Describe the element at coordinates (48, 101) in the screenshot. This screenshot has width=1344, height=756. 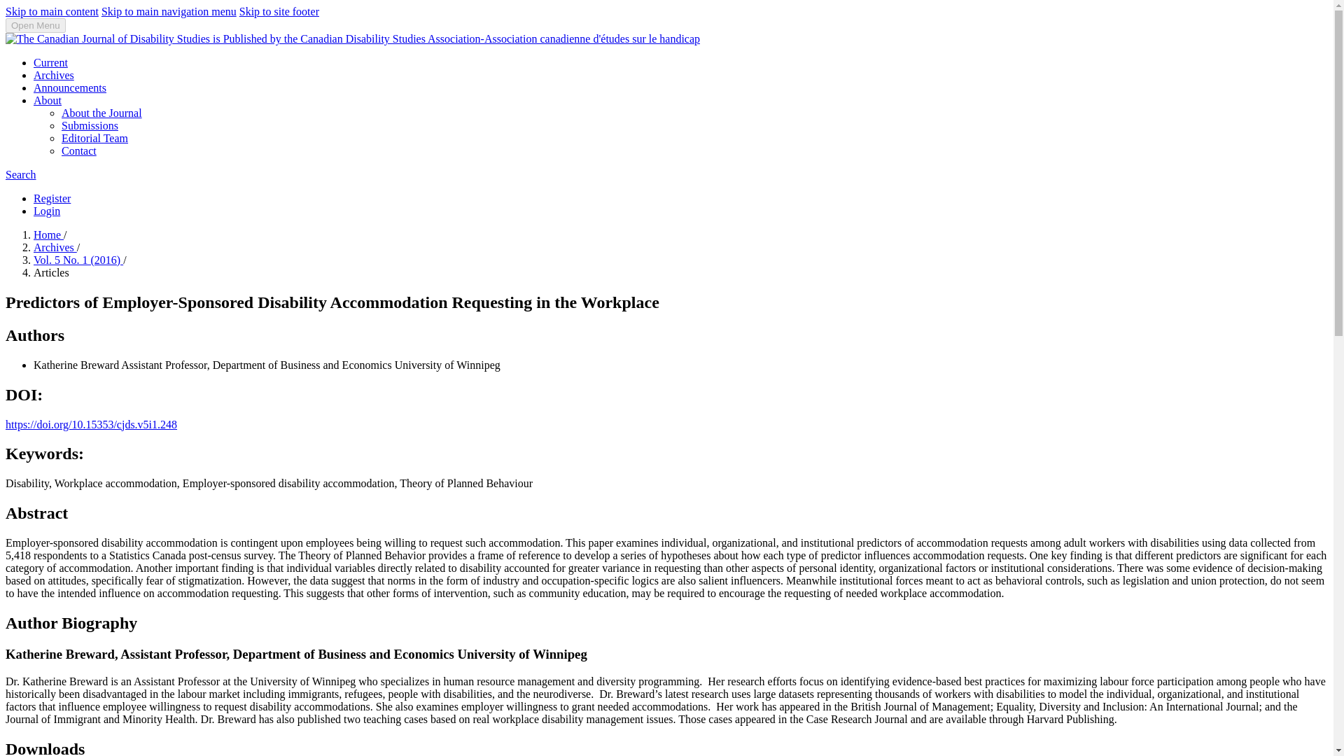
I see `About` at that location.